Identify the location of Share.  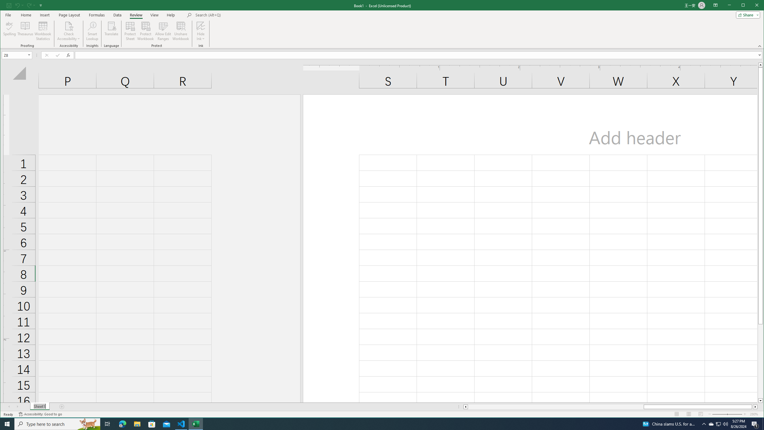
(747, 15).